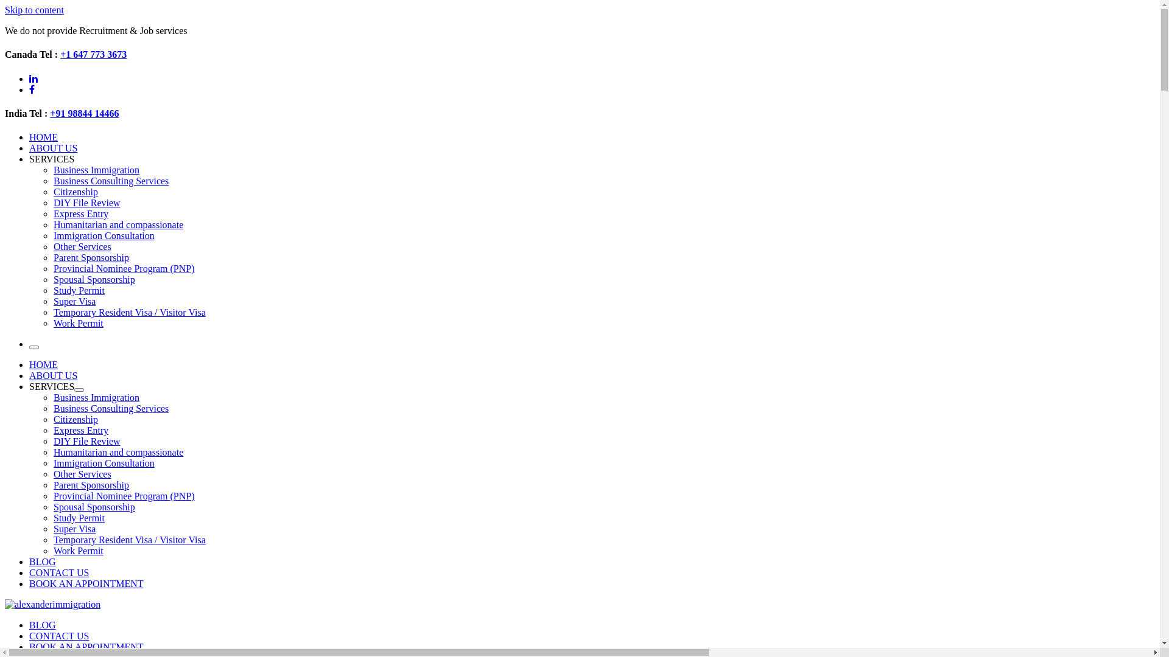  What do you see at coordinates (111, 181) in the screenshot?
I see `Business Consulting Services` at bounding box center [111, 181].